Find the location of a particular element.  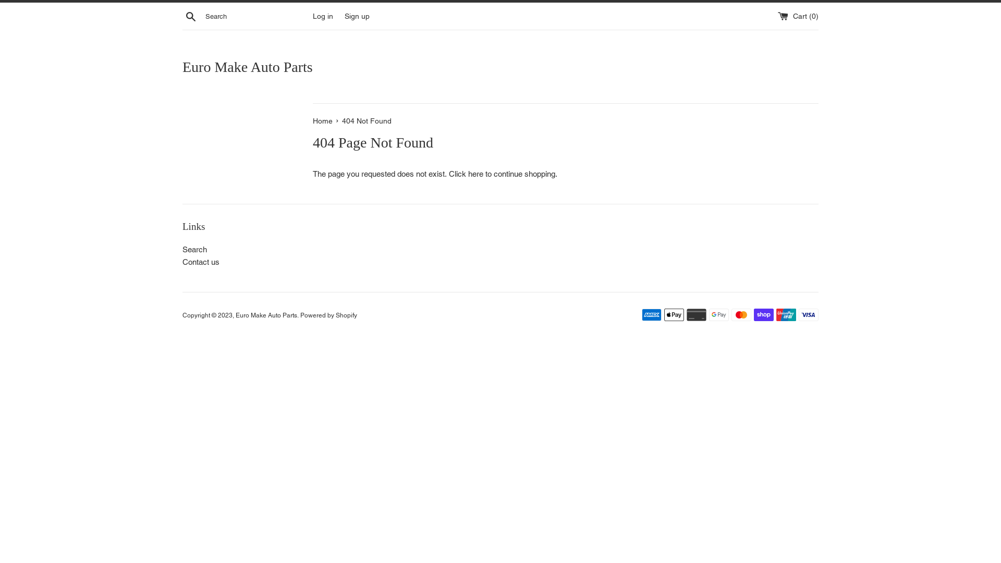

Search is located at coordinates (195, 249).